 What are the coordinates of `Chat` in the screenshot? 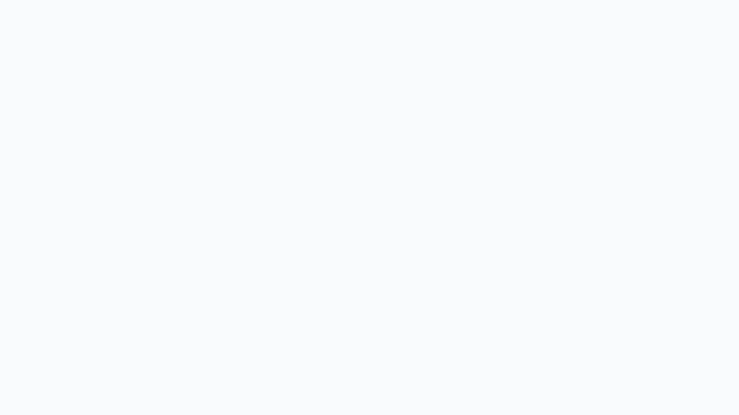 It's located at (720, 395).